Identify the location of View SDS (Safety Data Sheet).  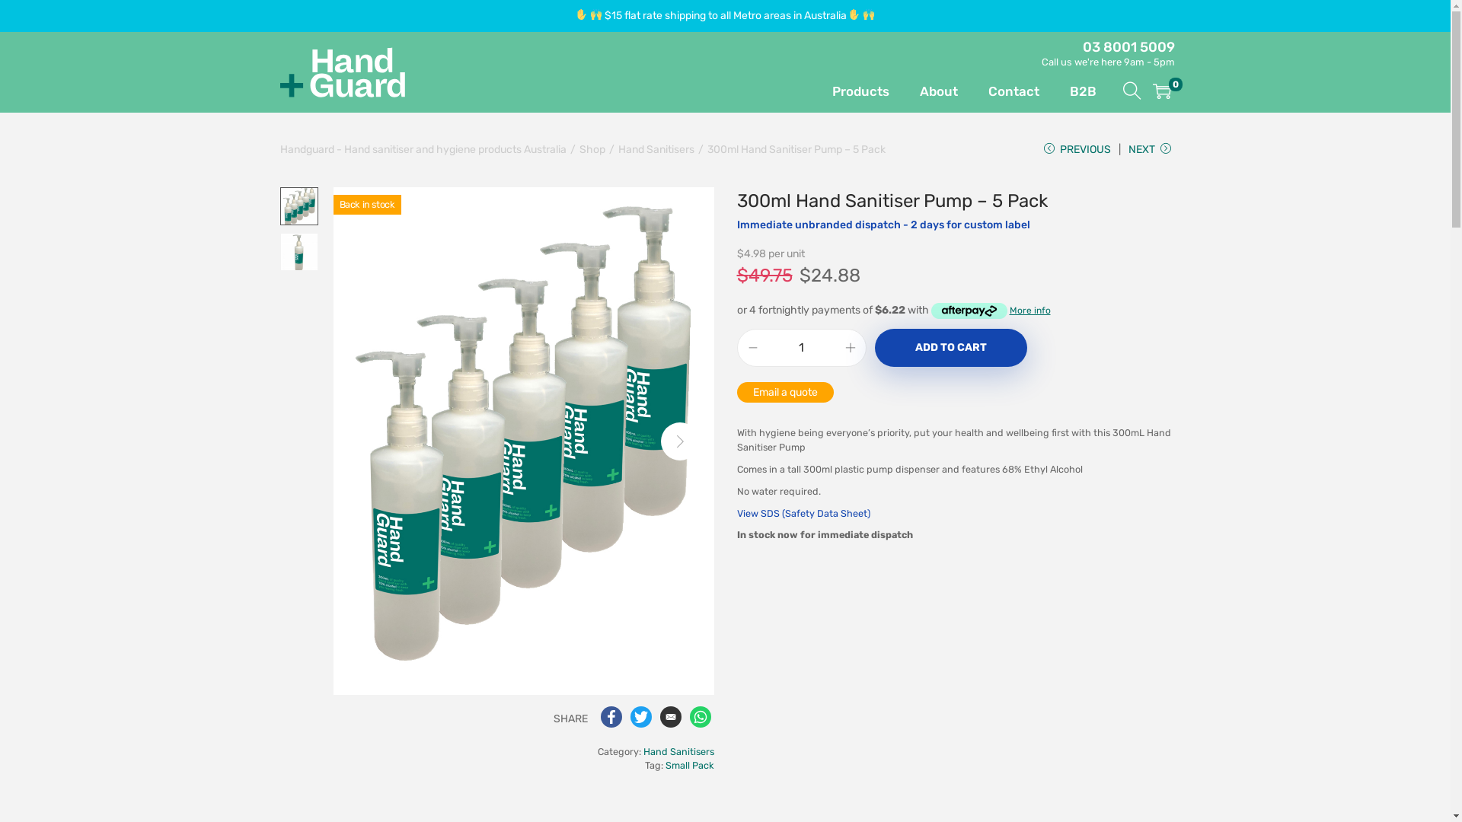
(804, 513).